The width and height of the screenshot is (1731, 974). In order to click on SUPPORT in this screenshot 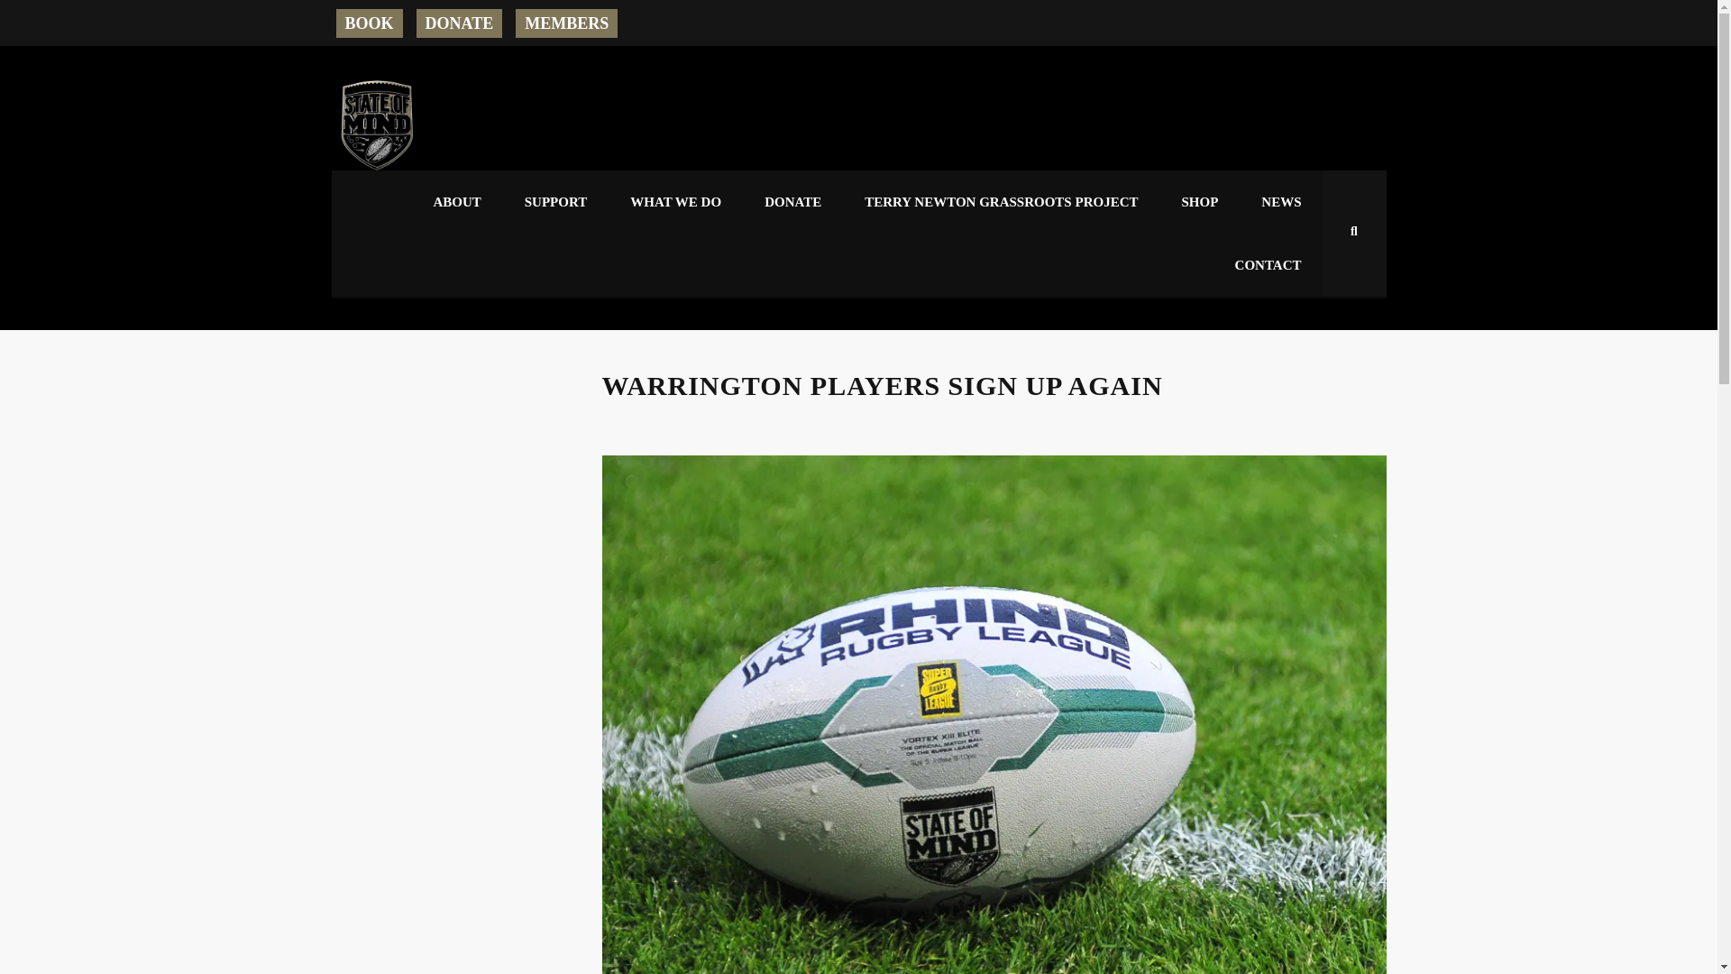, I will do `click(555, 202)`.